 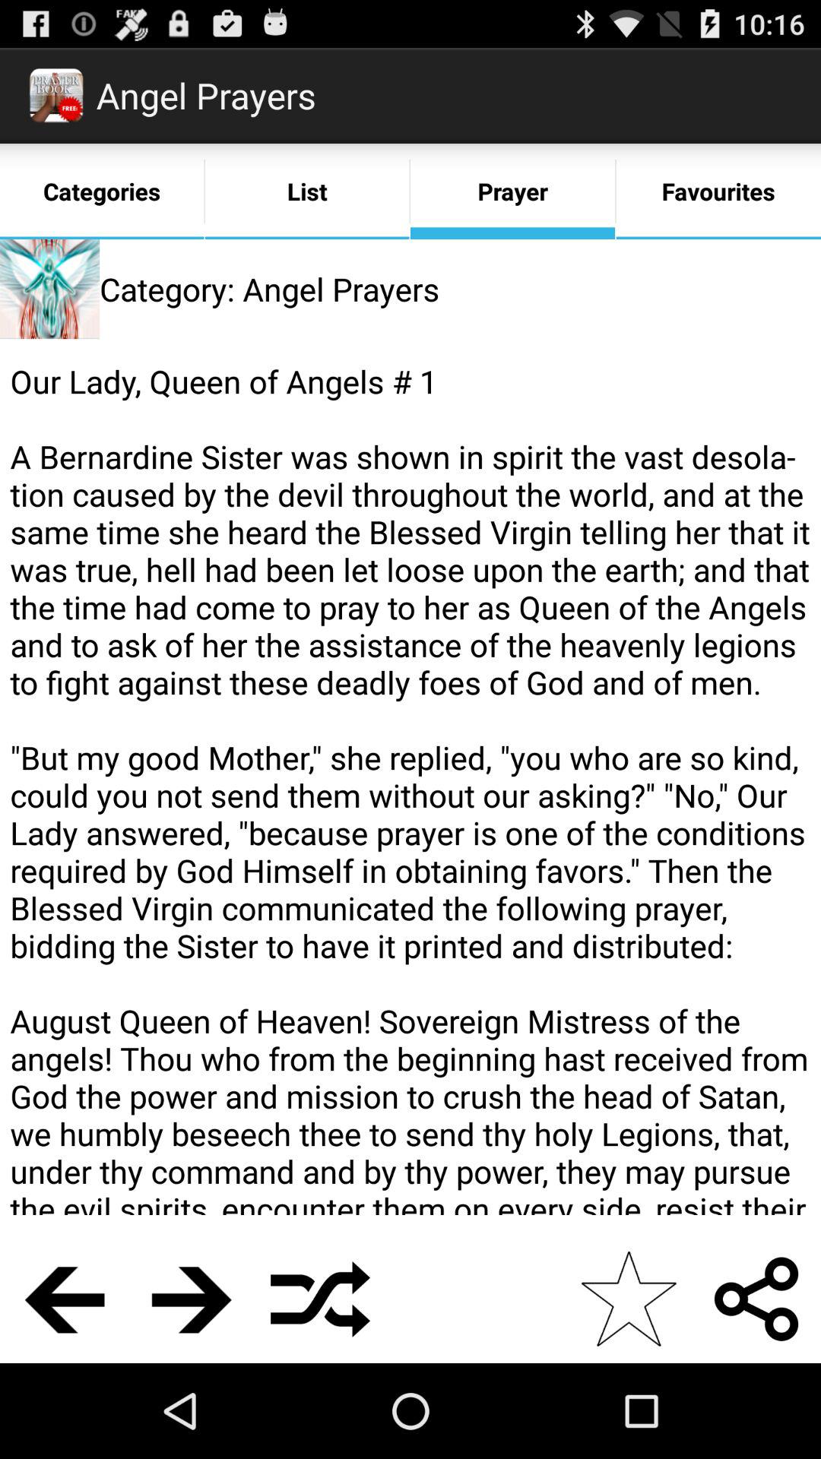 What do you see at coordinates (64, 1299) in the screenshot?
I see `go to the previous content page` at bounding box center [64, 1299].